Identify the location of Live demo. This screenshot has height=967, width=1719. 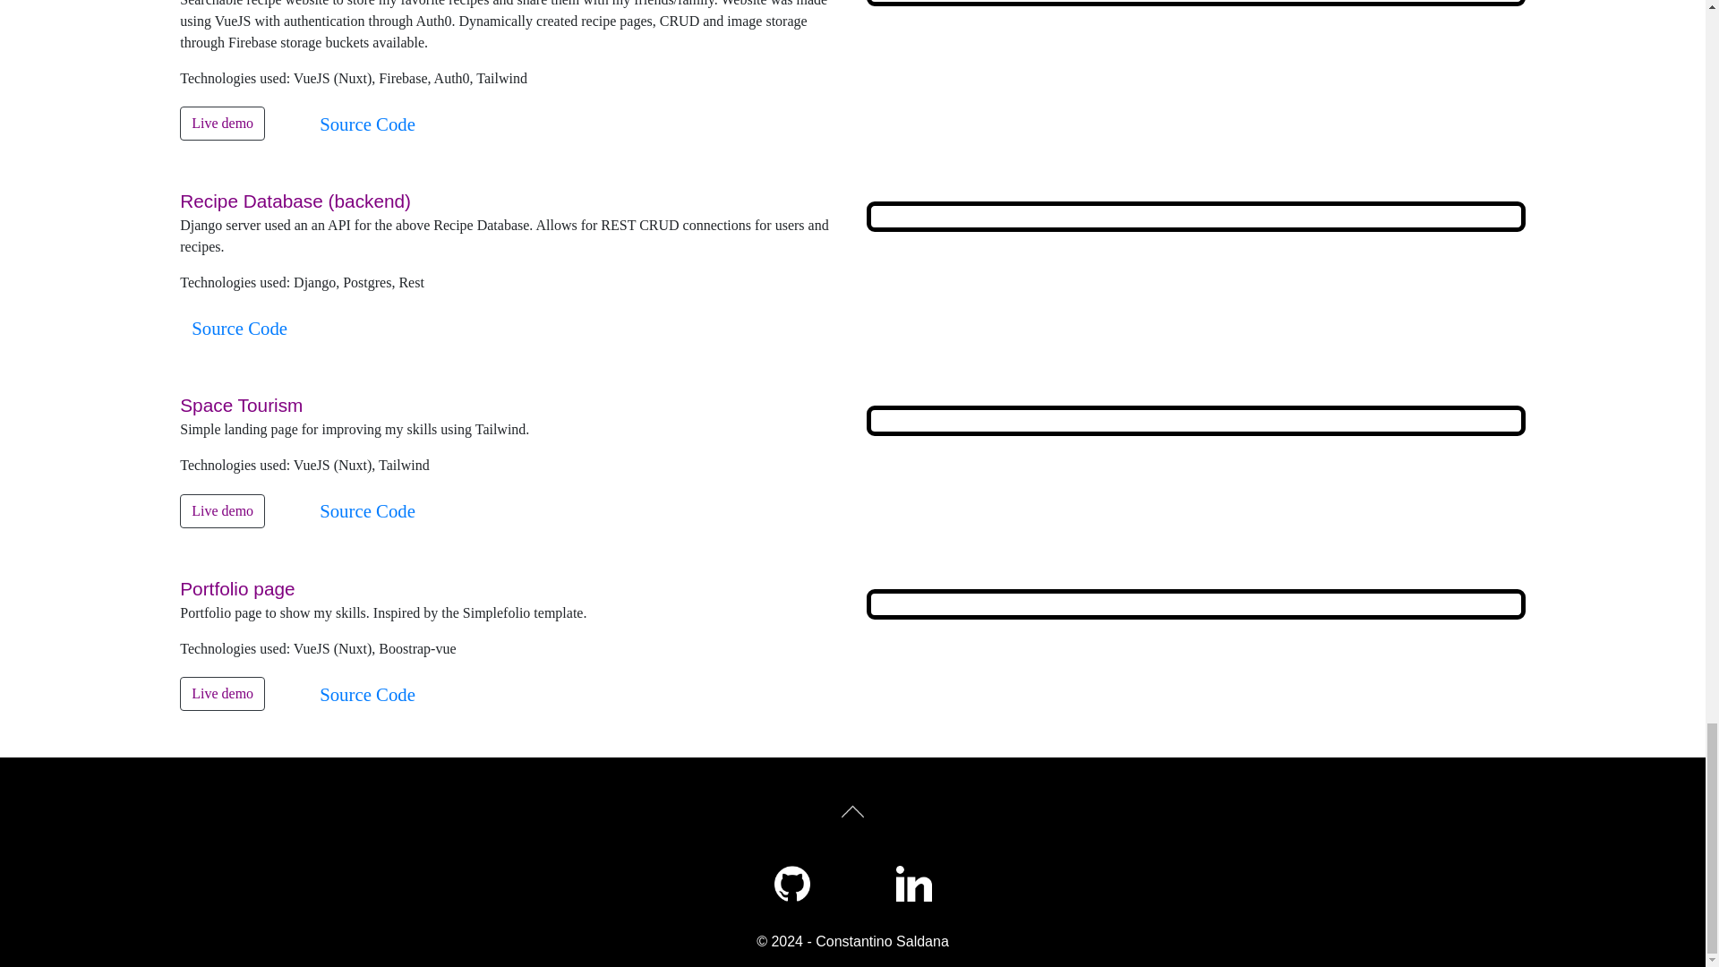
(222, 693).